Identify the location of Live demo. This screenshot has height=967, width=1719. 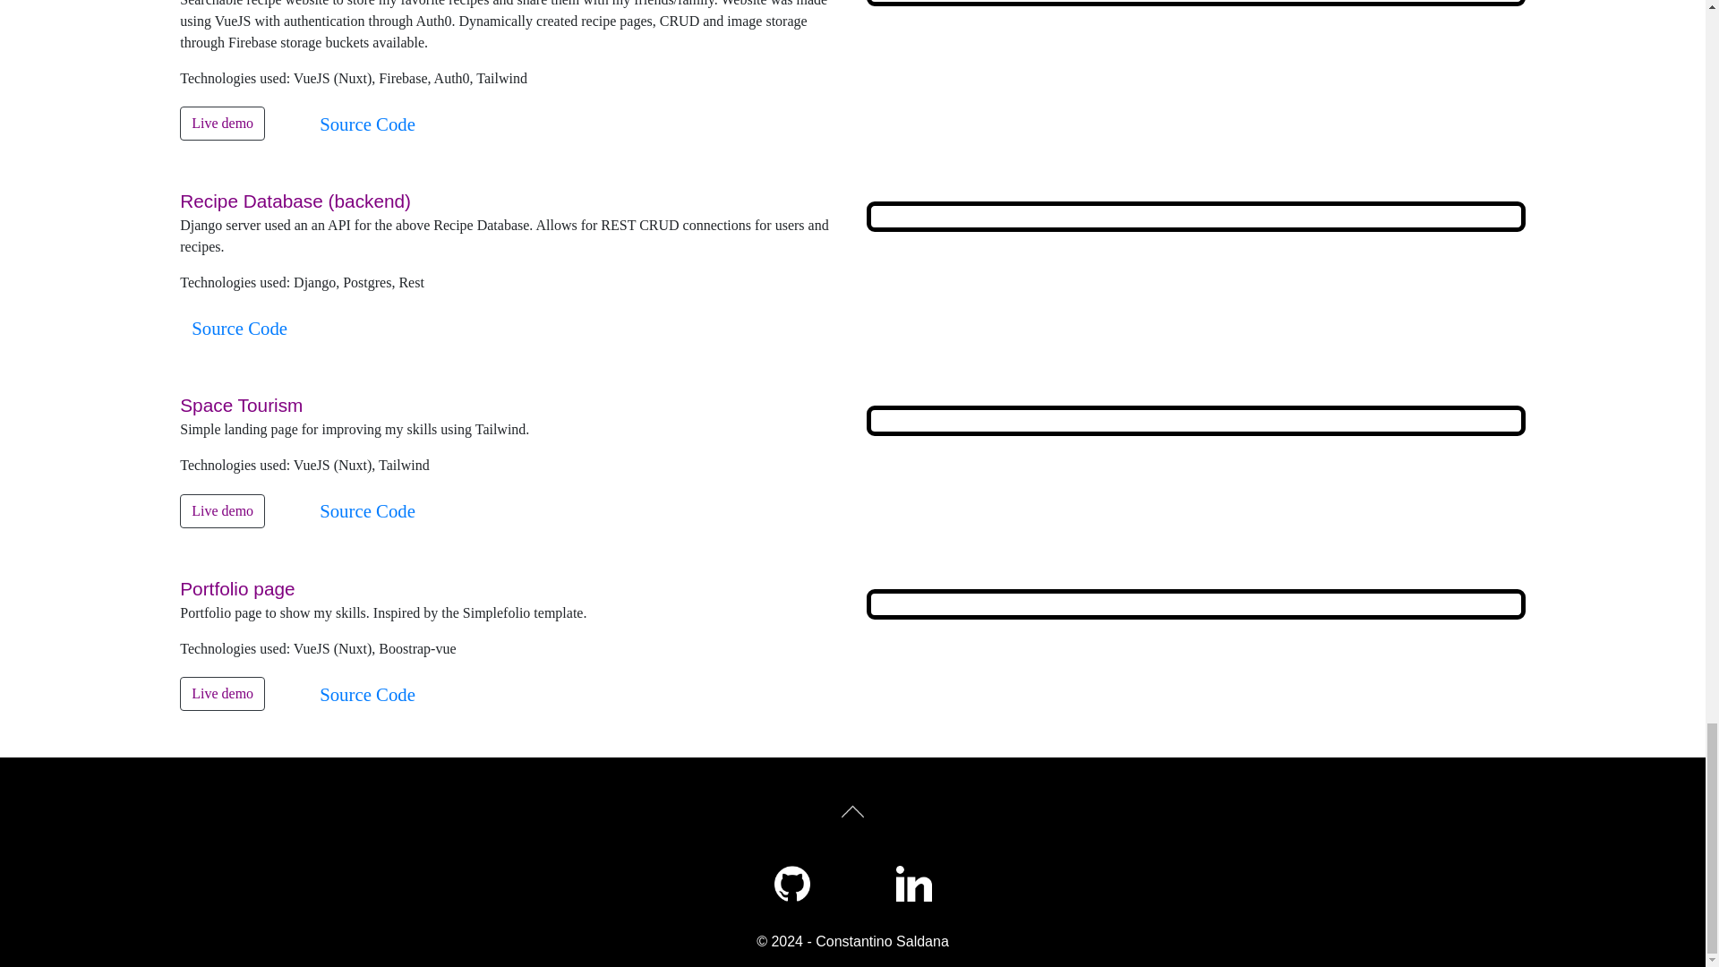
(222, 693).